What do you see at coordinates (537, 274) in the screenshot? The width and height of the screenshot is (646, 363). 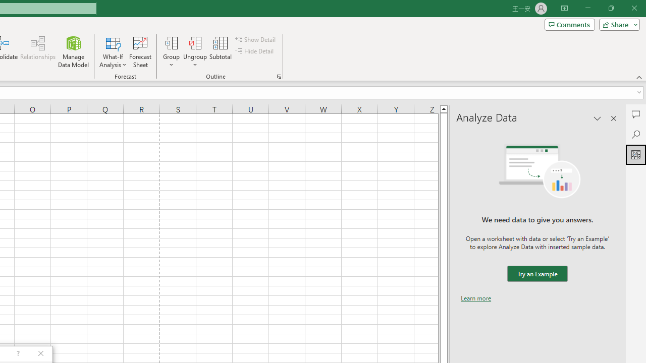 I see `We need data to give you answers. Try an Example` at bounding box center [537, 274].